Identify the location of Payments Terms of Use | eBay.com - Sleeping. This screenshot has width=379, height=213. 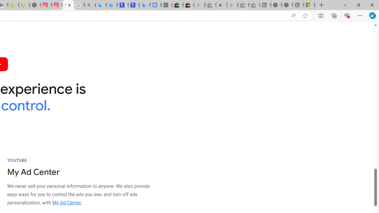
(233, 5).